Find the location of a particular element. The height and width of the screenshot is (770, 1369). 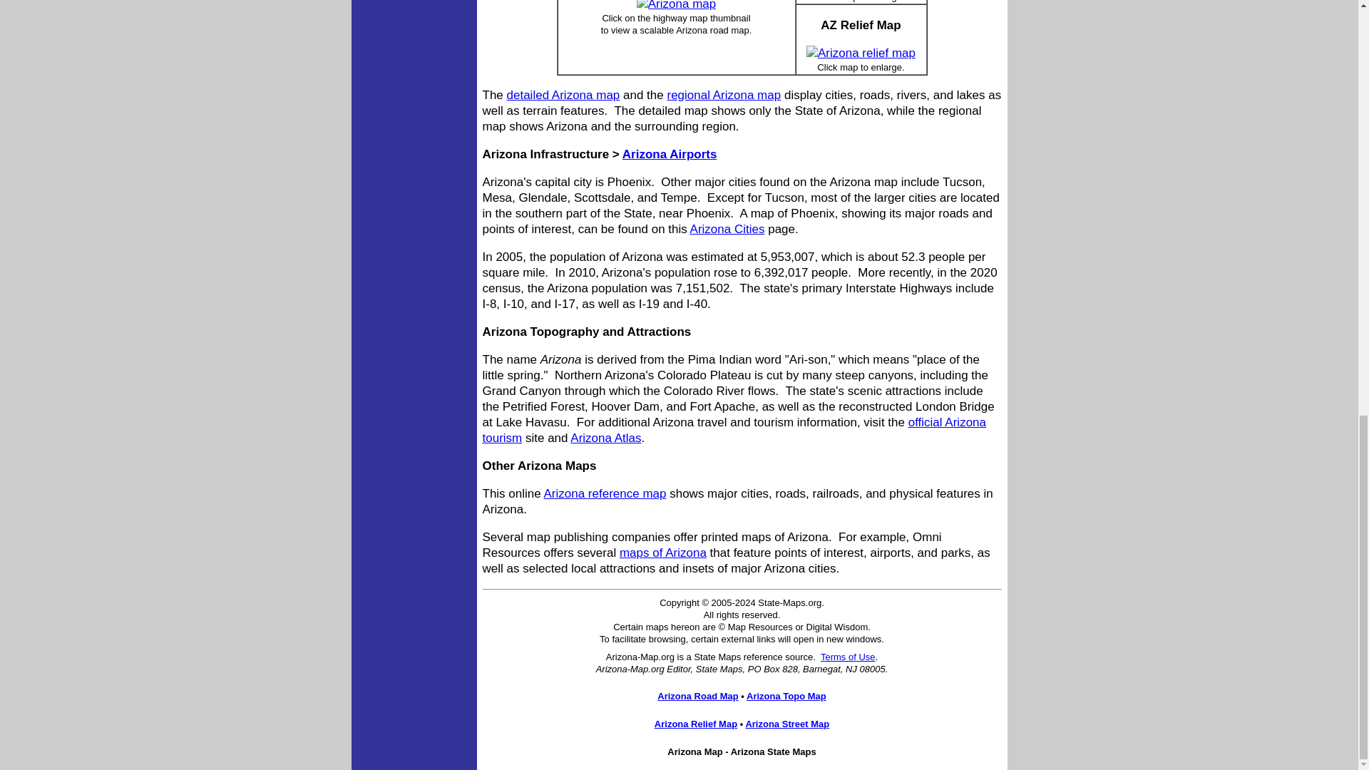

regional Arizona map is located at coordinates (723, 95).